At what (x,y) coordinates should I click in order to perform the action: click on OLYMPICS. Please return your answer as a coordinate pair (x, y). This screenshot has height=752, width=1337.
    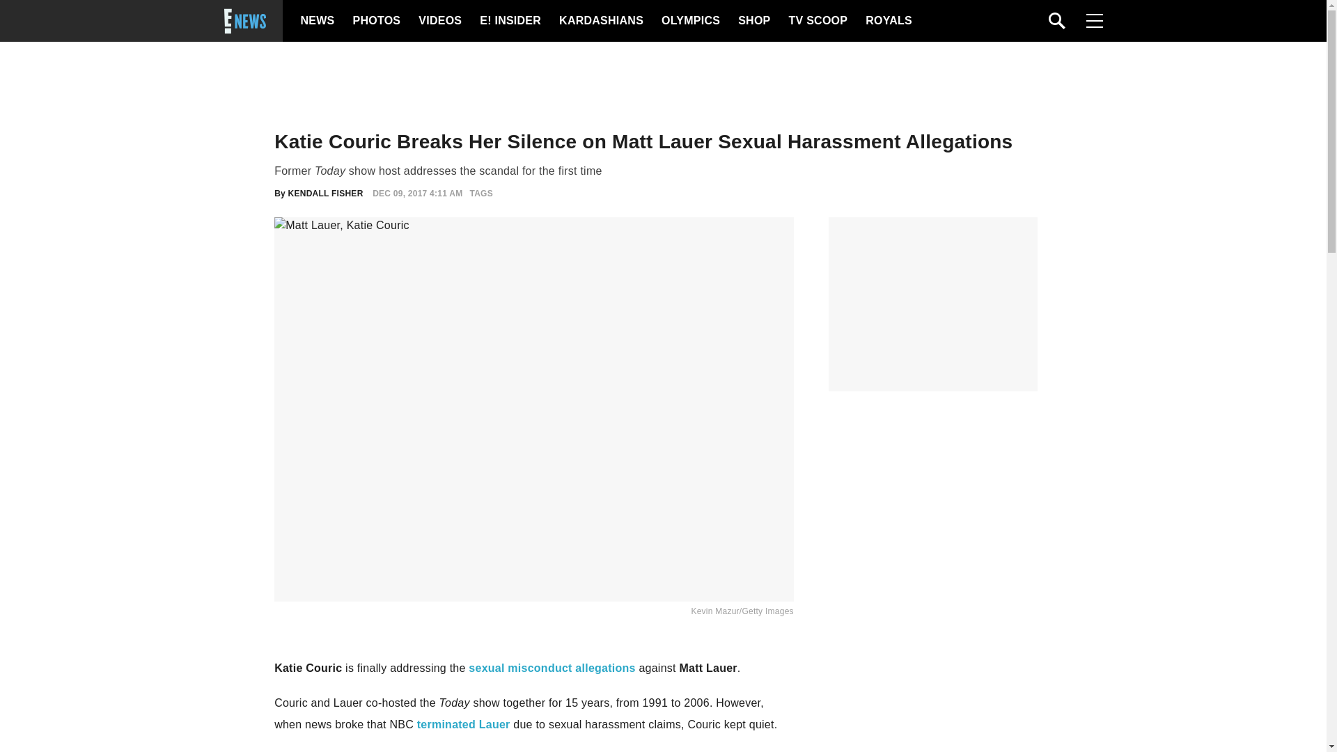
    Looking at the image, I should click on (690, 21).